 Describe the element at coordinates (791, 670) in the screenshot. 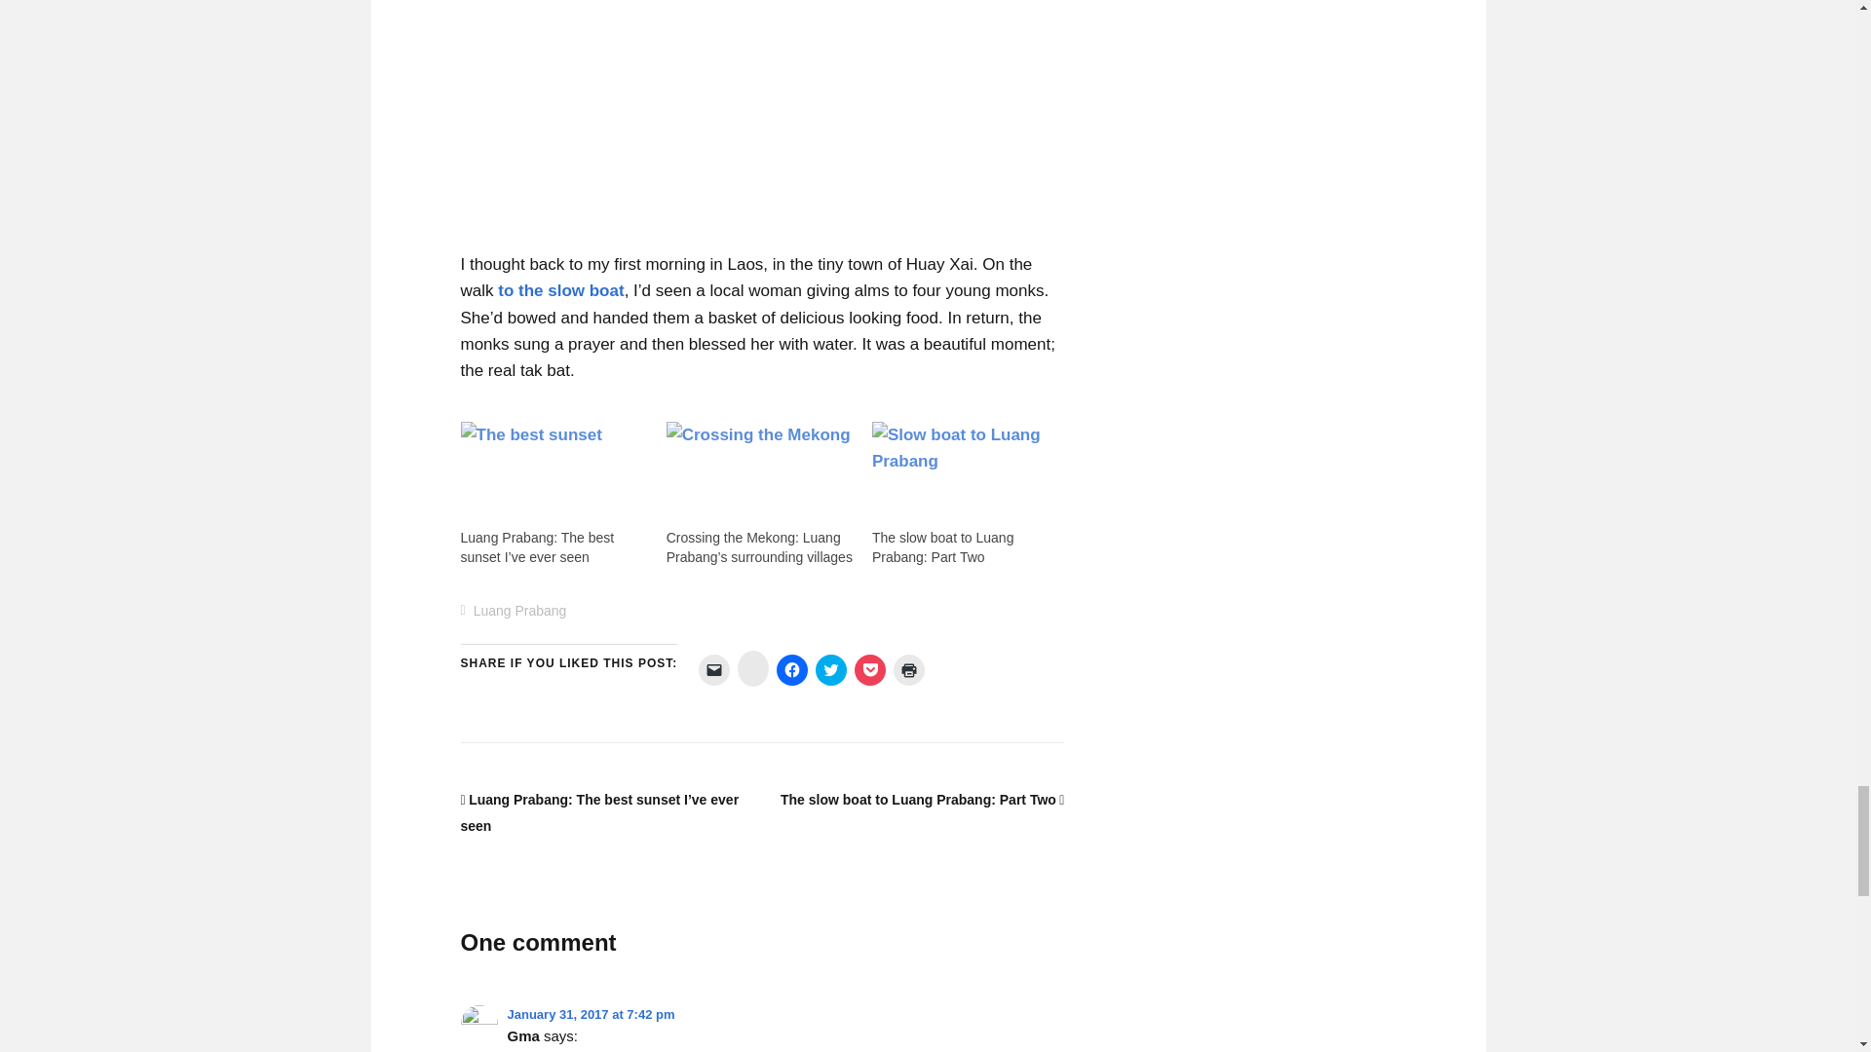

I see `Click to share on Facebook` at that location.